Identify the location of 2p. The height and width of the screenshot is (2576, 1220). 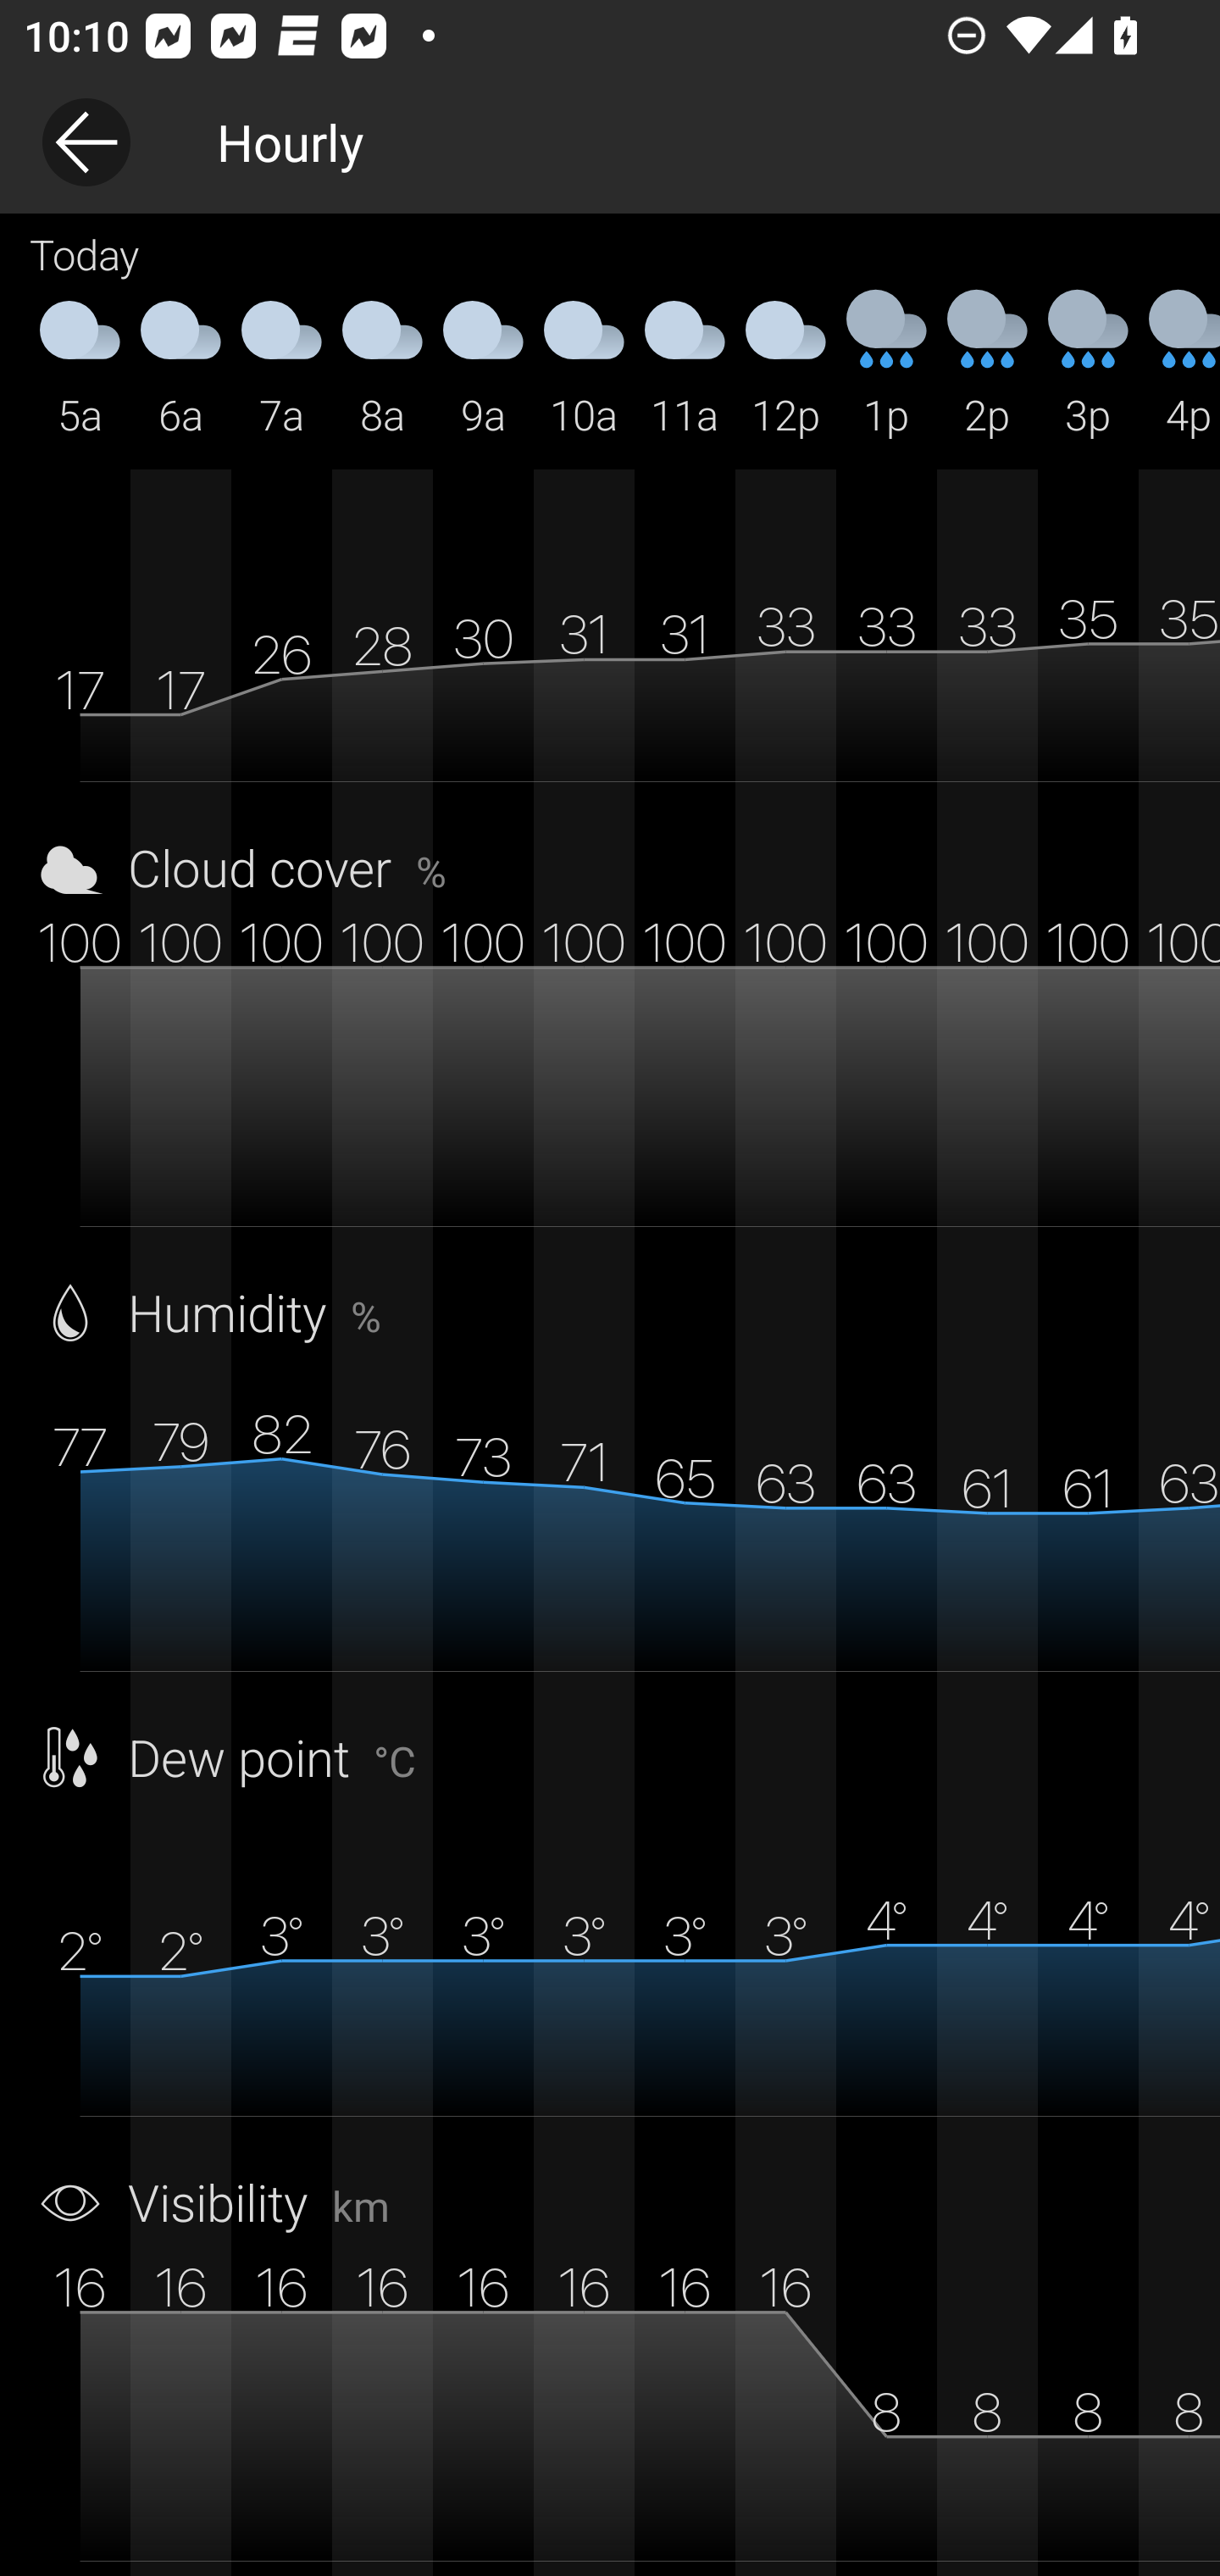
(987, 365).